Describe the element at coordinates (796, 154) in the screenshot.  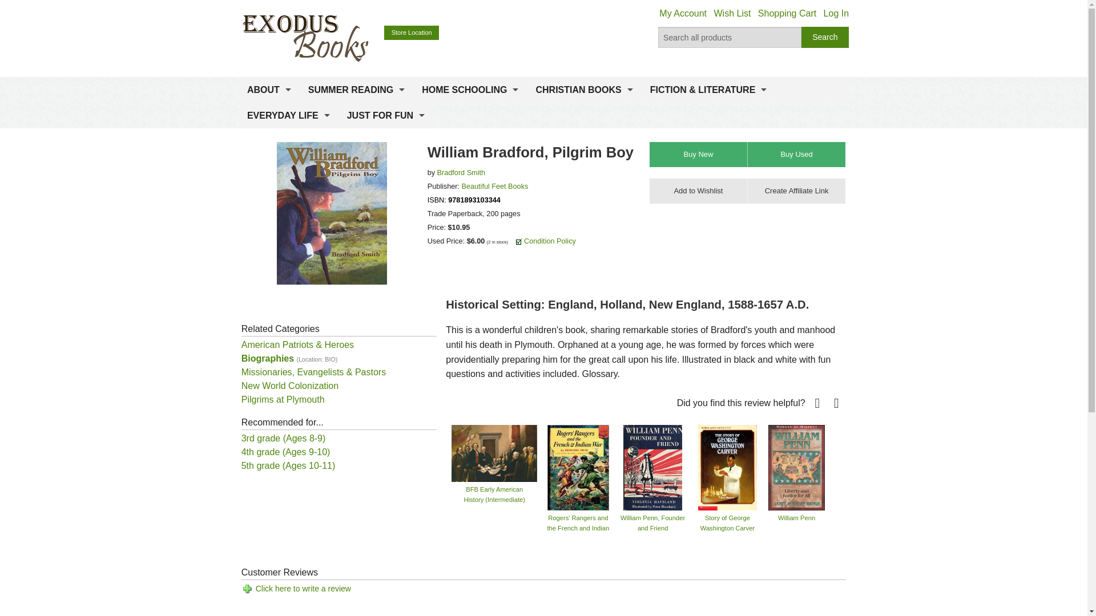
I see `add used to cart` at that location.